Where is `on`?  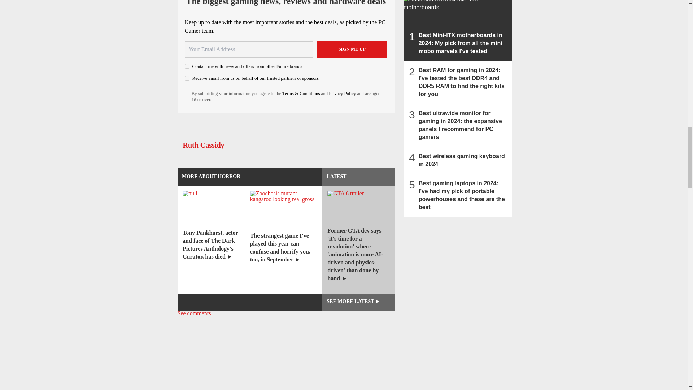
on is located at coordinates (187, 78).